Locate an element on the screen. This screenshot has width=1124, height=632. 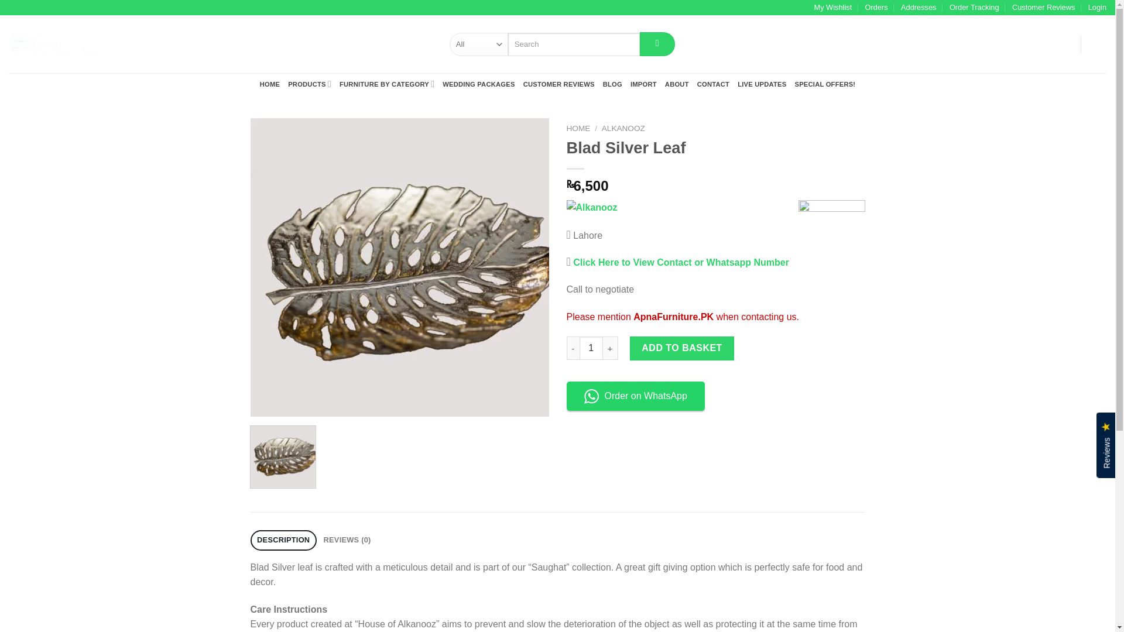
Customer Reviews is located at coordinates (1043, 7).